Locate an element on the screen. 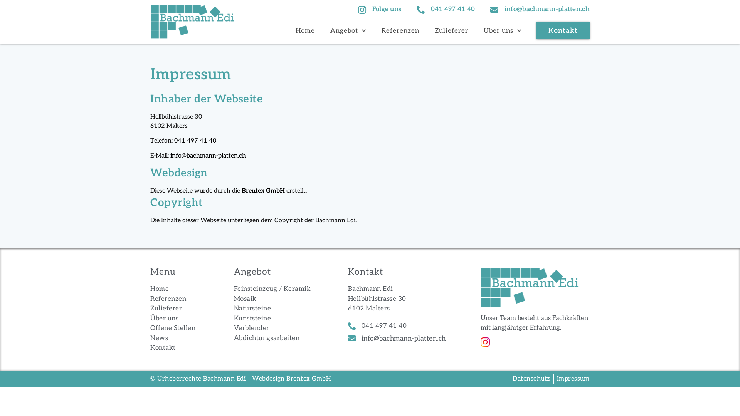 This screenshot has width=740, height=416. Abdichtungsarbeiten is located at coordinates (277, 339).